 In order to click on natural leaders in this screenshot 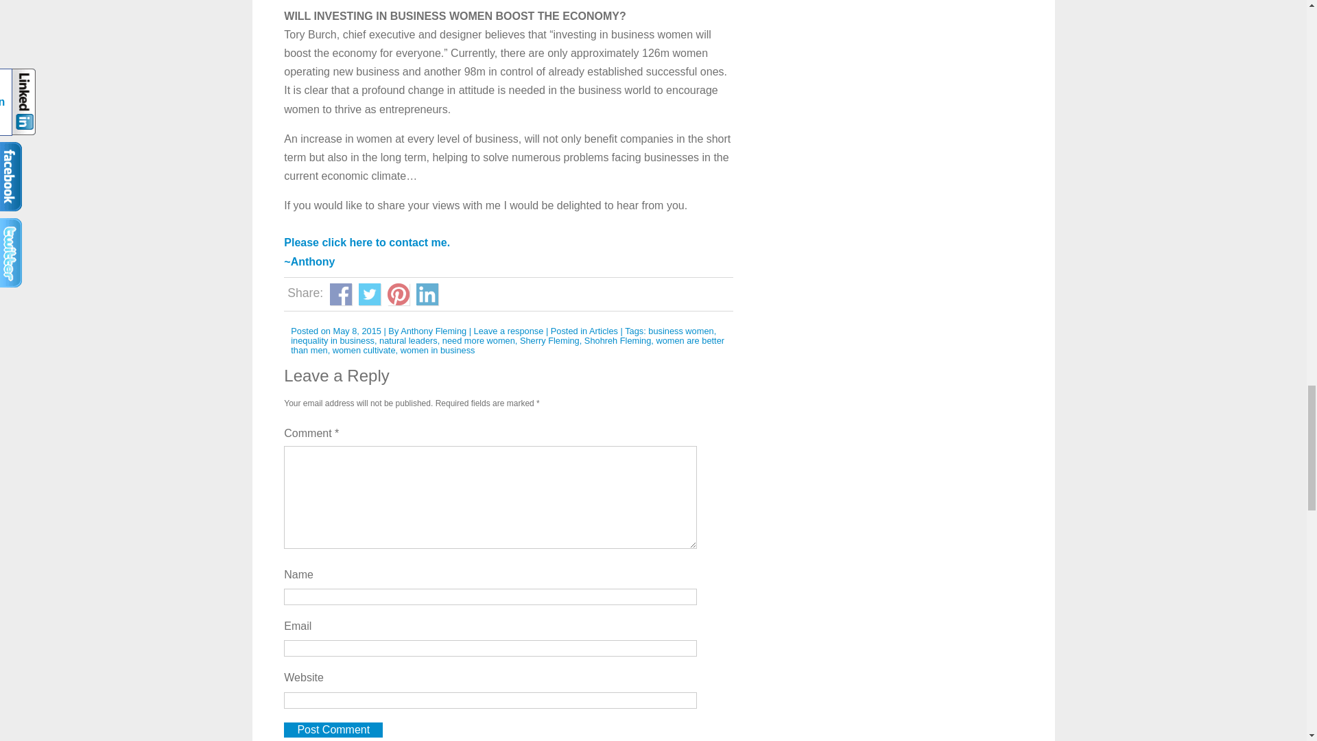, I will do `click(407, 340)`.